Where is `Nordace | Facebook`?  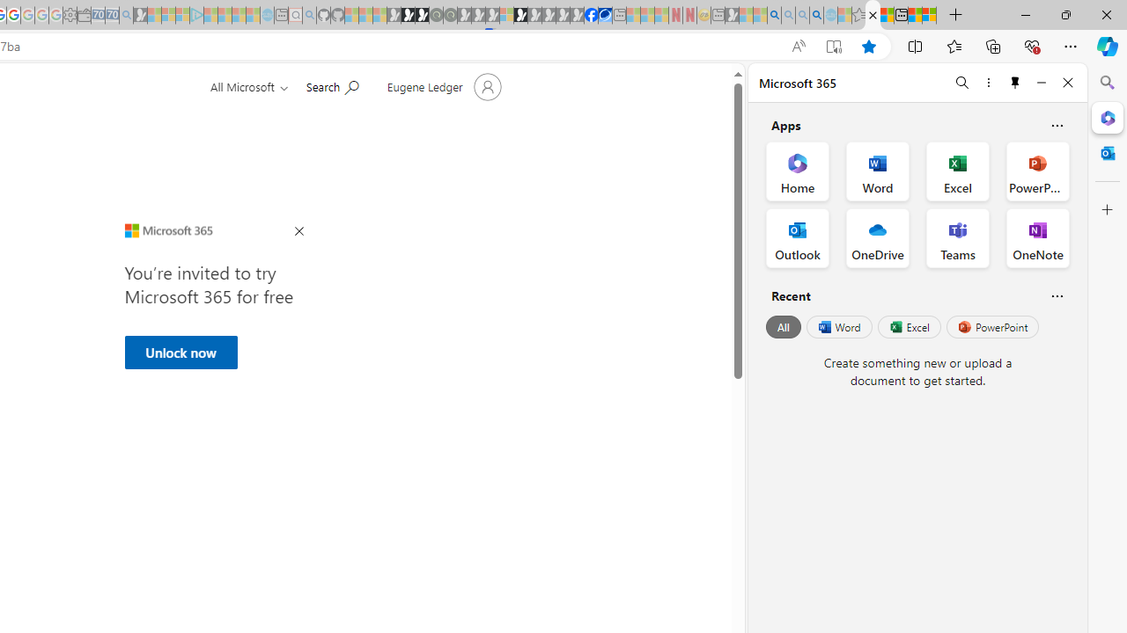
Nordace | Facebook is located at coordinates (592, 16).